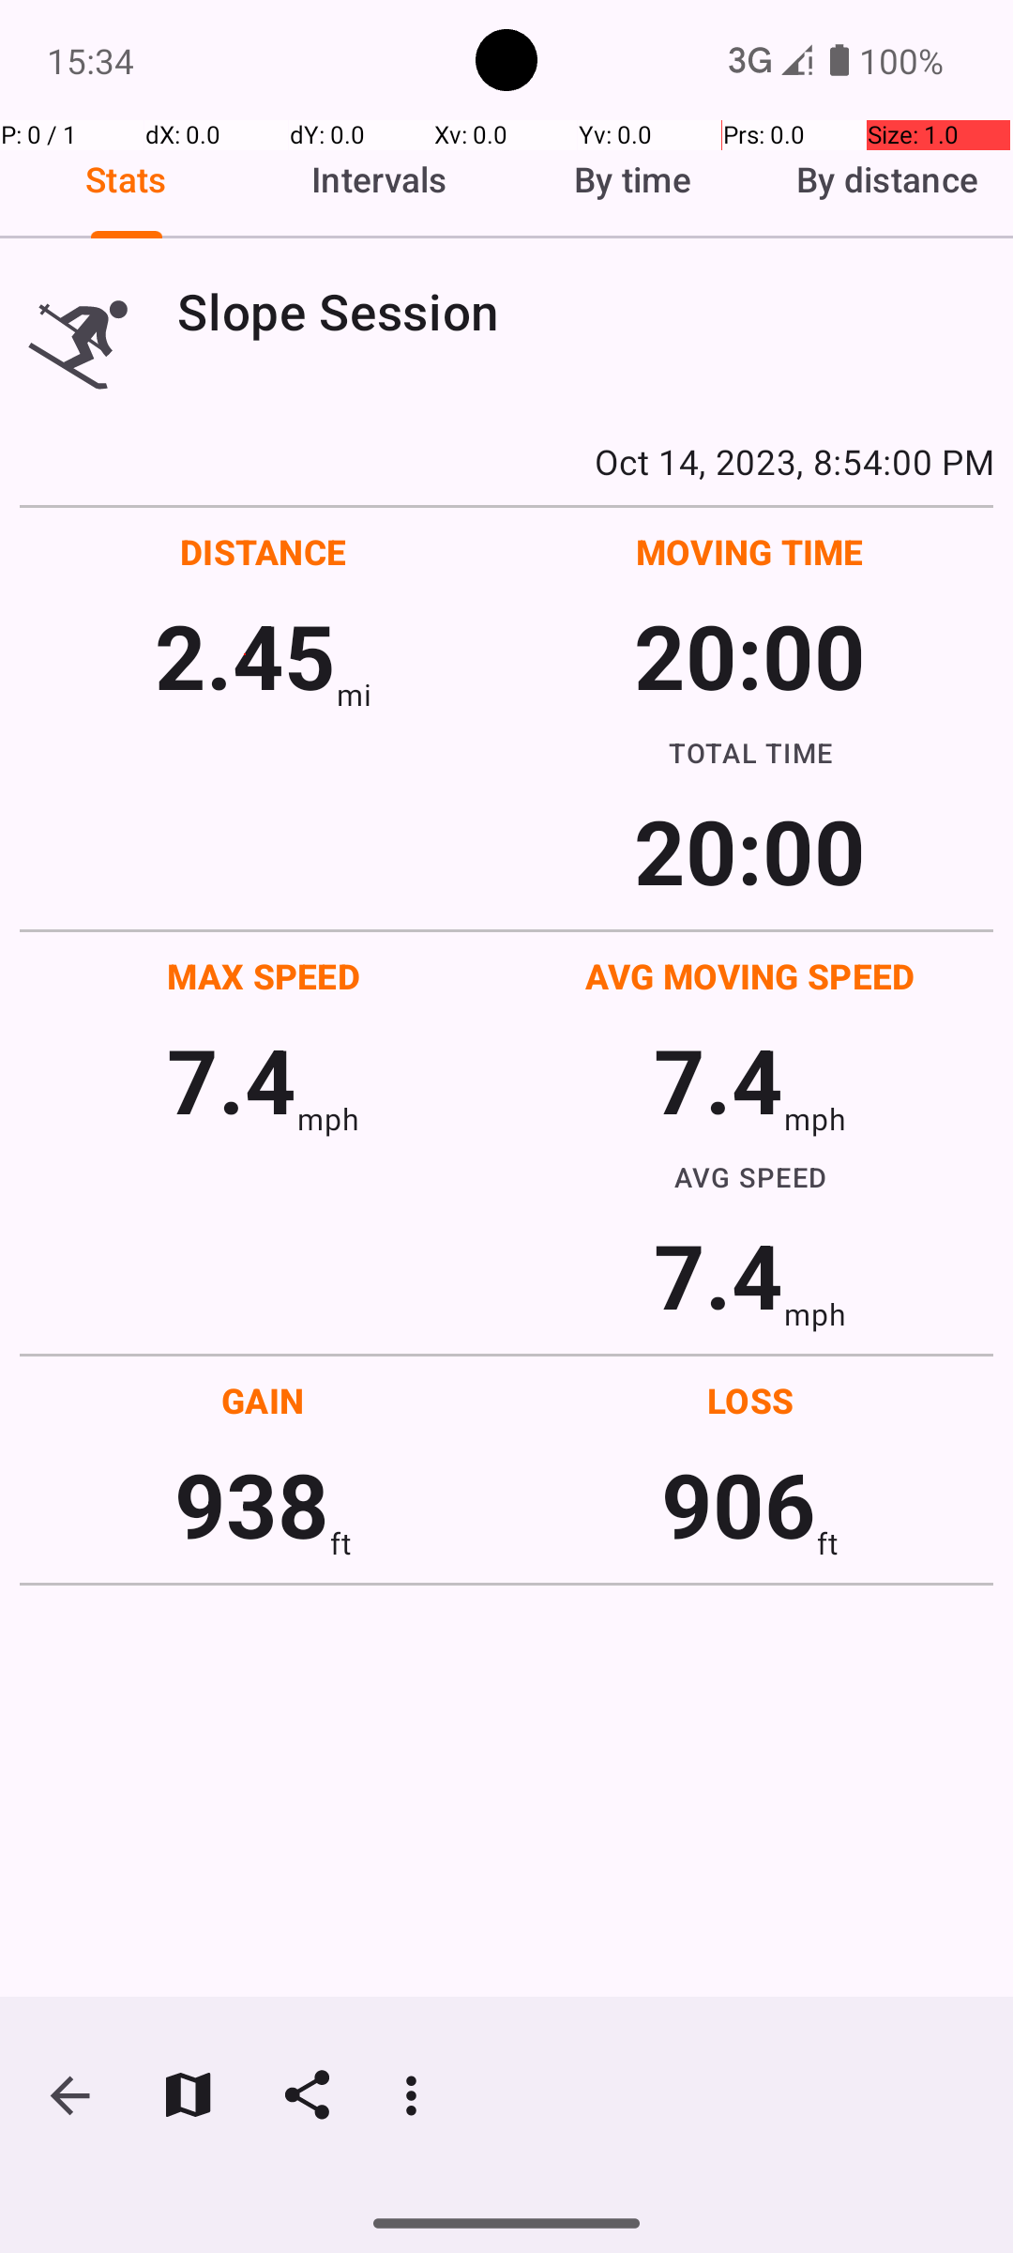  I want to click on Stats, so click(127, 179).